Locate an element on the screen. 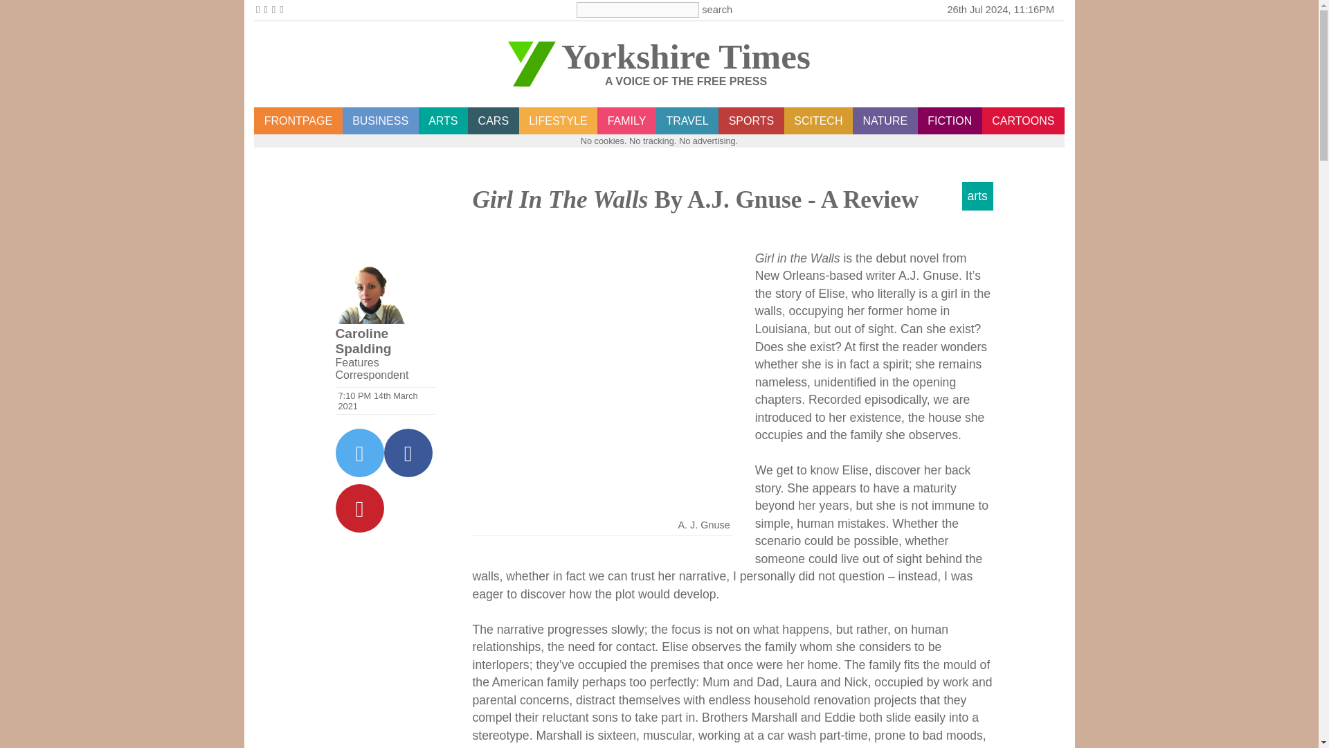 This screenshot has height=748, width=1329. TRAVEL is located at coordinates (687, 121).